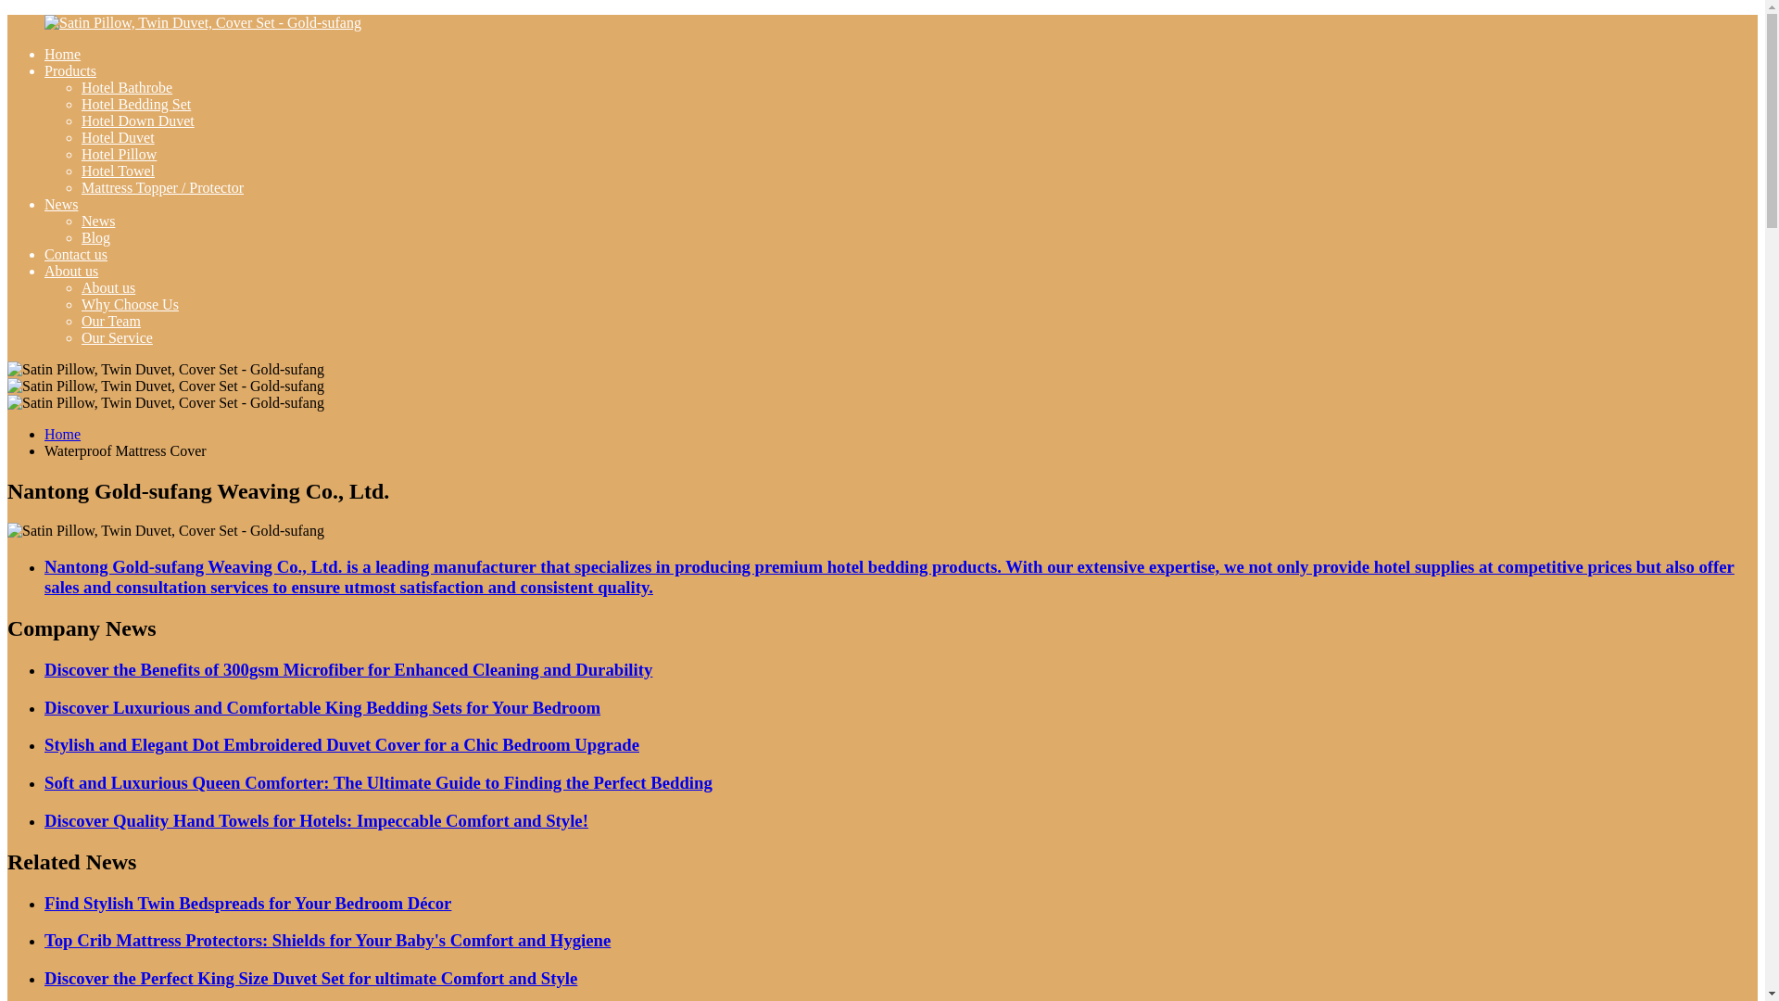 The width and height of the screenshot is (1779, 1001). What do you see at coordinates (98, 221) in the screenshot?
I see `News` at bounding box center [98, 221].